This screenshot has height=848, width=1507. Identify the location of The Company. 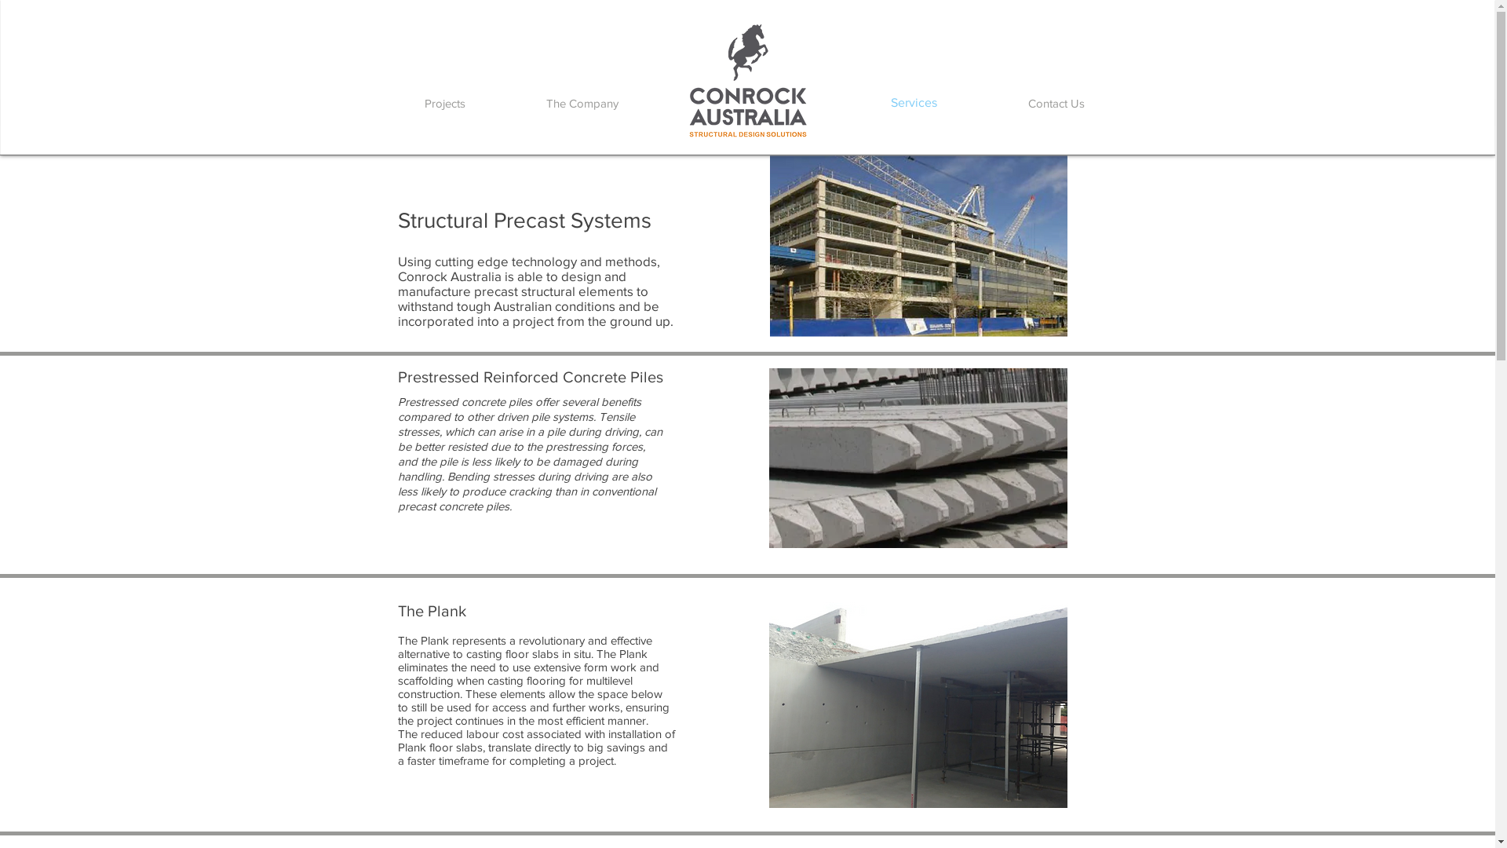
(582, 103).